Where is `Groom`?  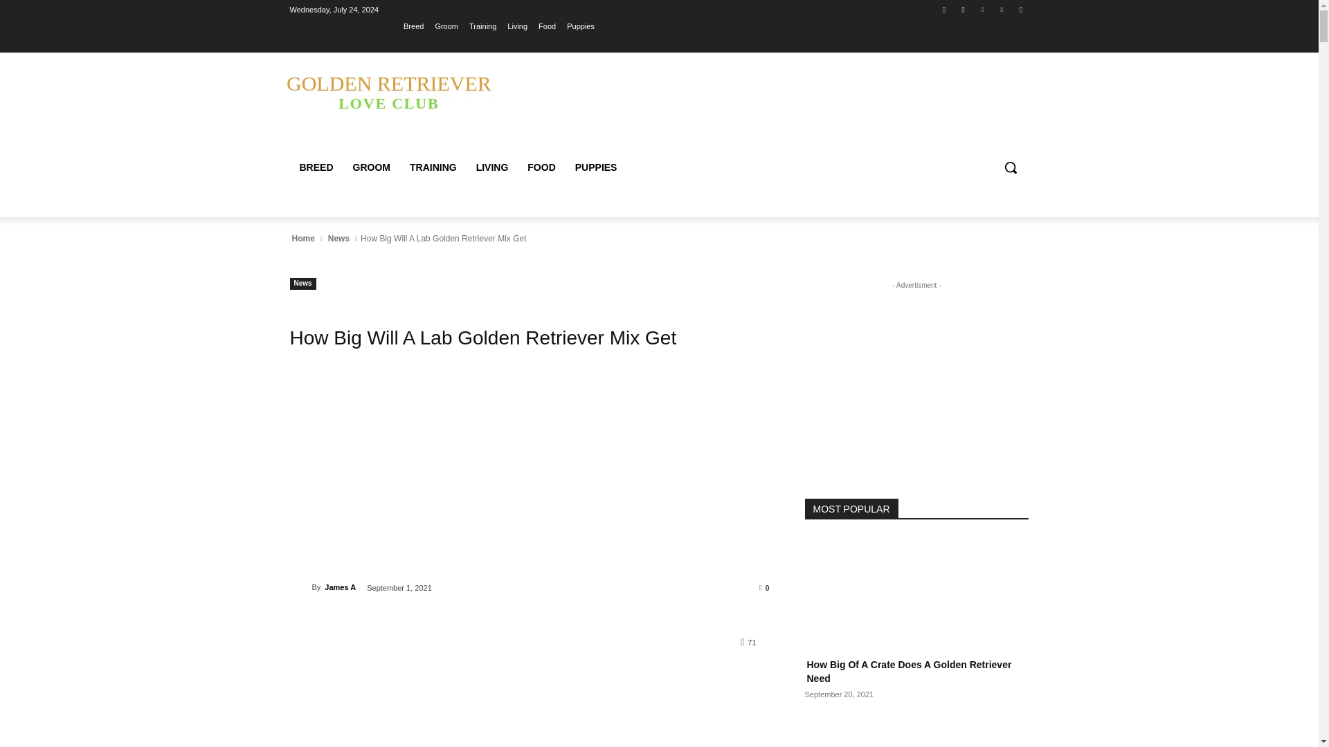 Groom is located at coordinates (446, 26).